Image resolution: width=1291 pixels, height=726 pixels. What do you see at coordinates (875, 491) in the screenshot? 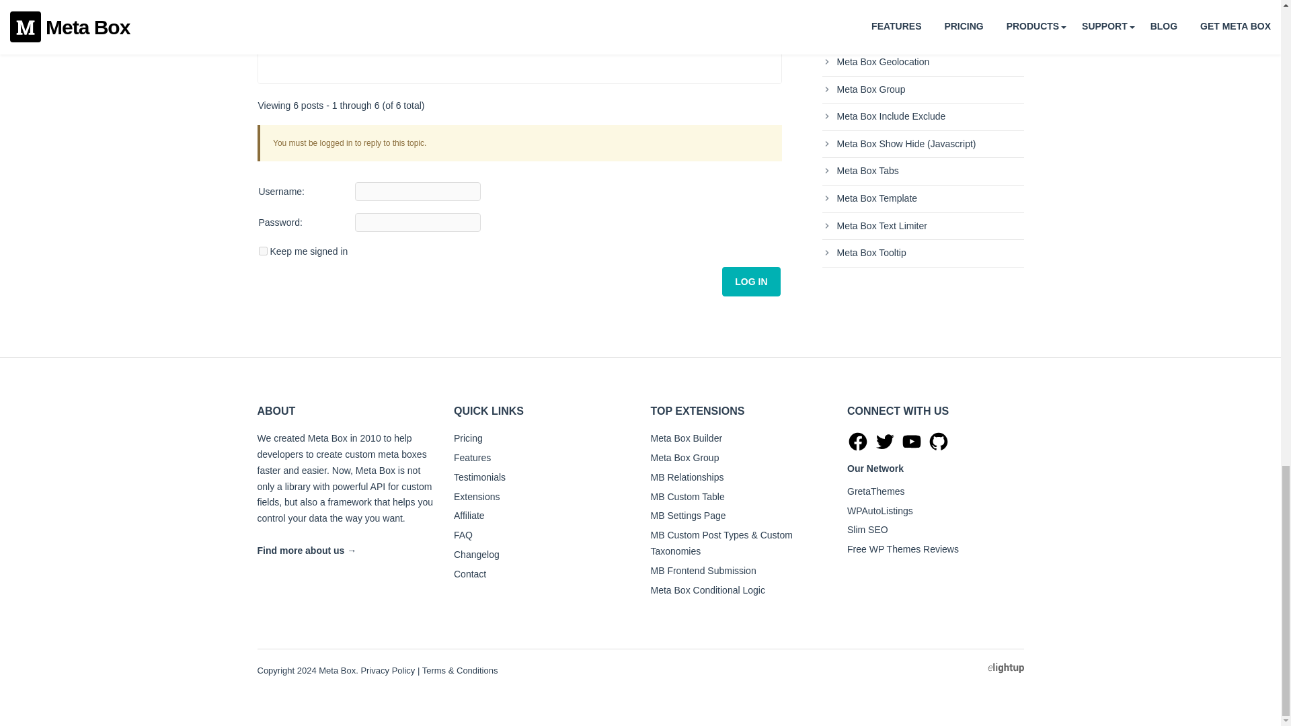
I see `Premium WordPress Themes` at bounding box center [875, 491].